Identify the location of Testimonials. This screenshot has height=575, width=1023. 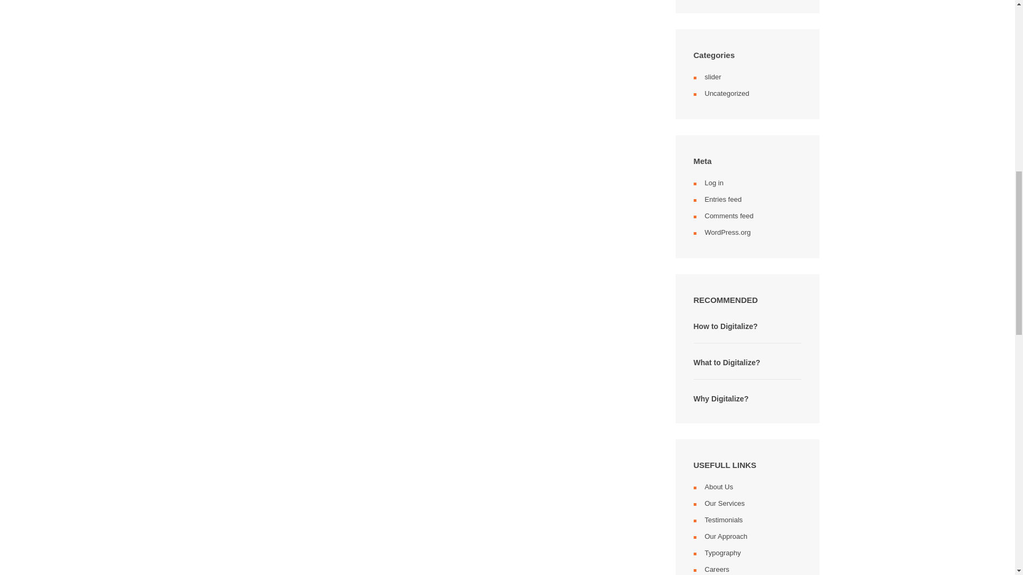
(724, 519).